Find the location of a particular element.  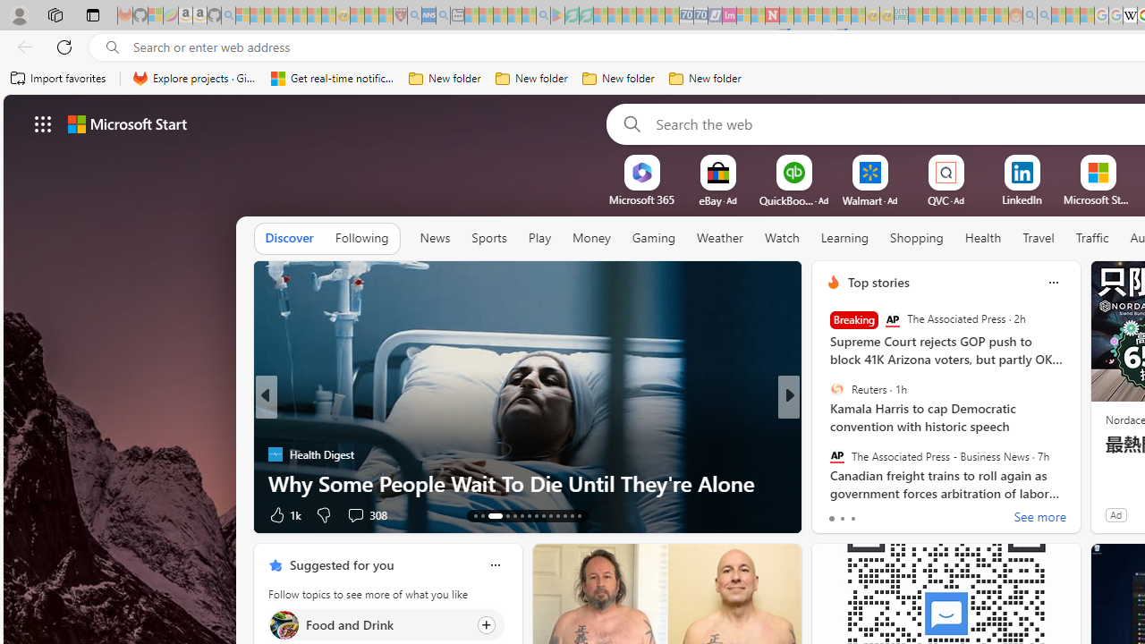

45 Like is located at coordinates (835, 513).